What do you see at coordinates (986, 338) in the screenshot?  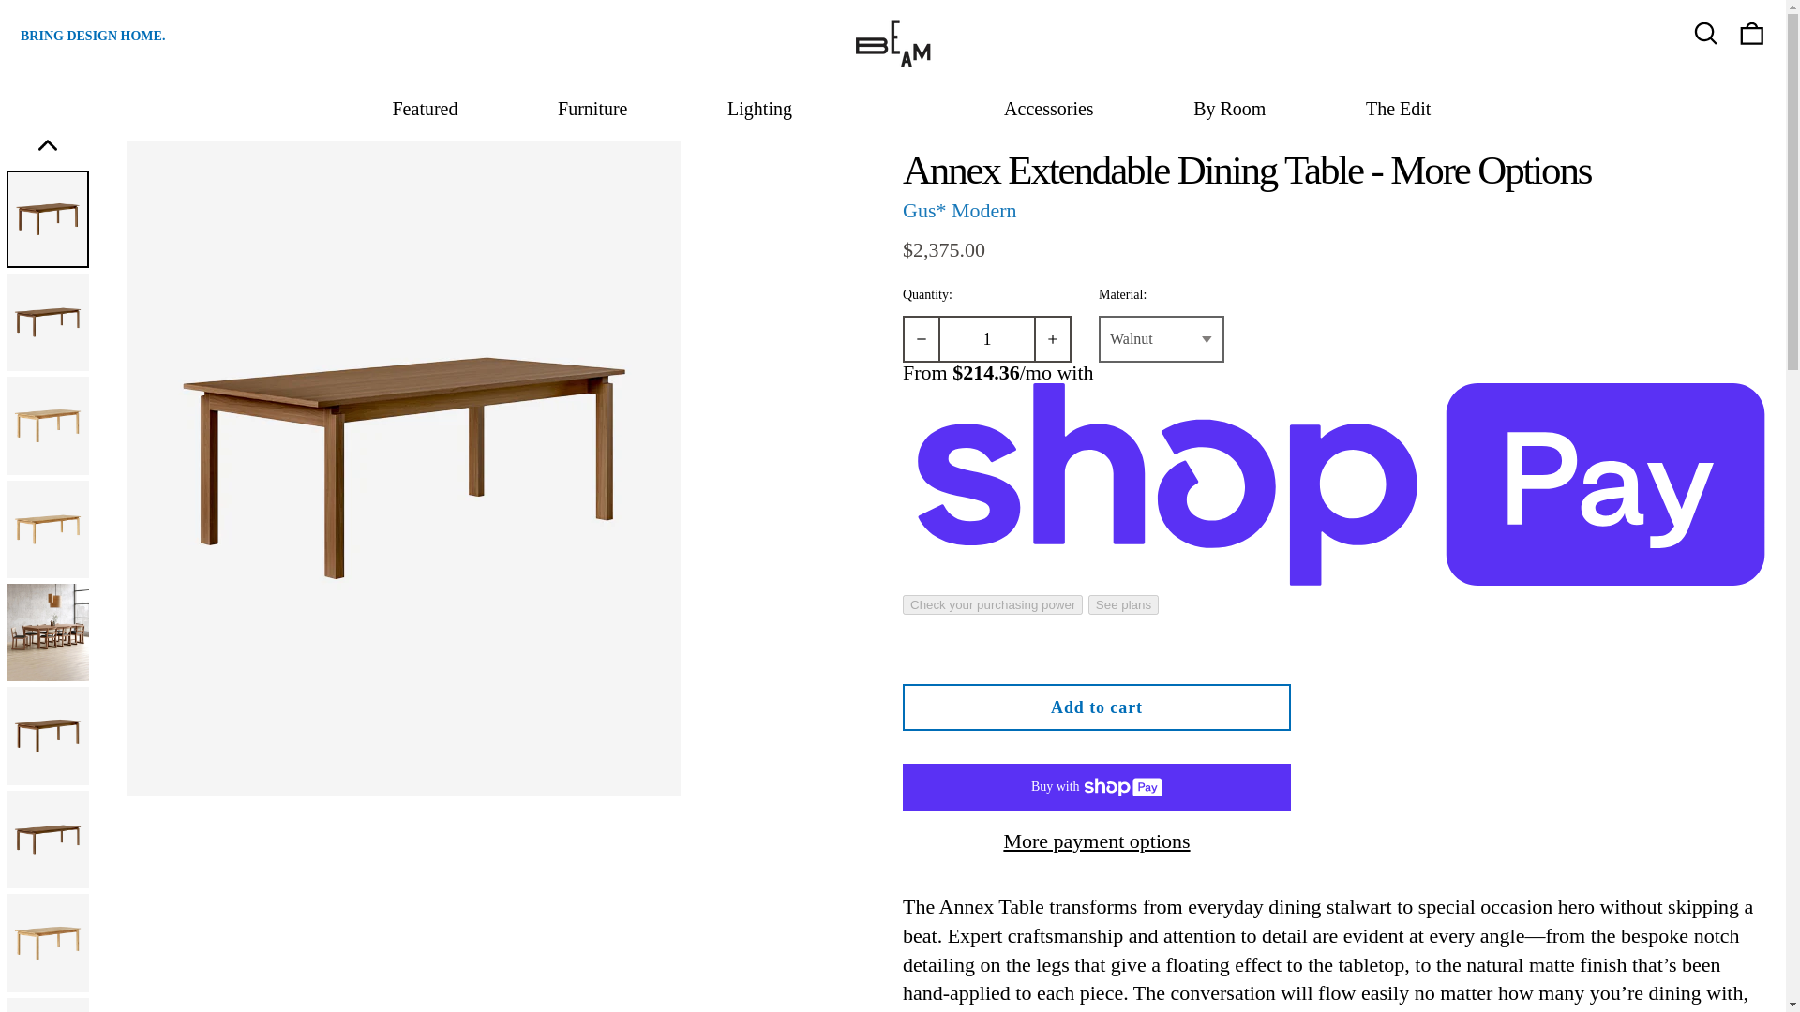 I see `1` at bounding box center [986, 338].